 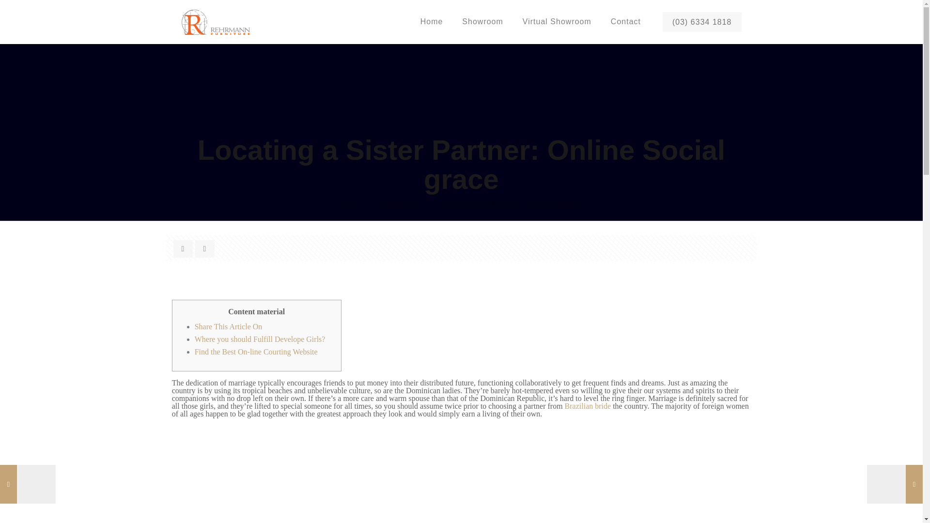 I want to click on Where you should Fulfill Develope Girls?, so click(x=260, y=339).